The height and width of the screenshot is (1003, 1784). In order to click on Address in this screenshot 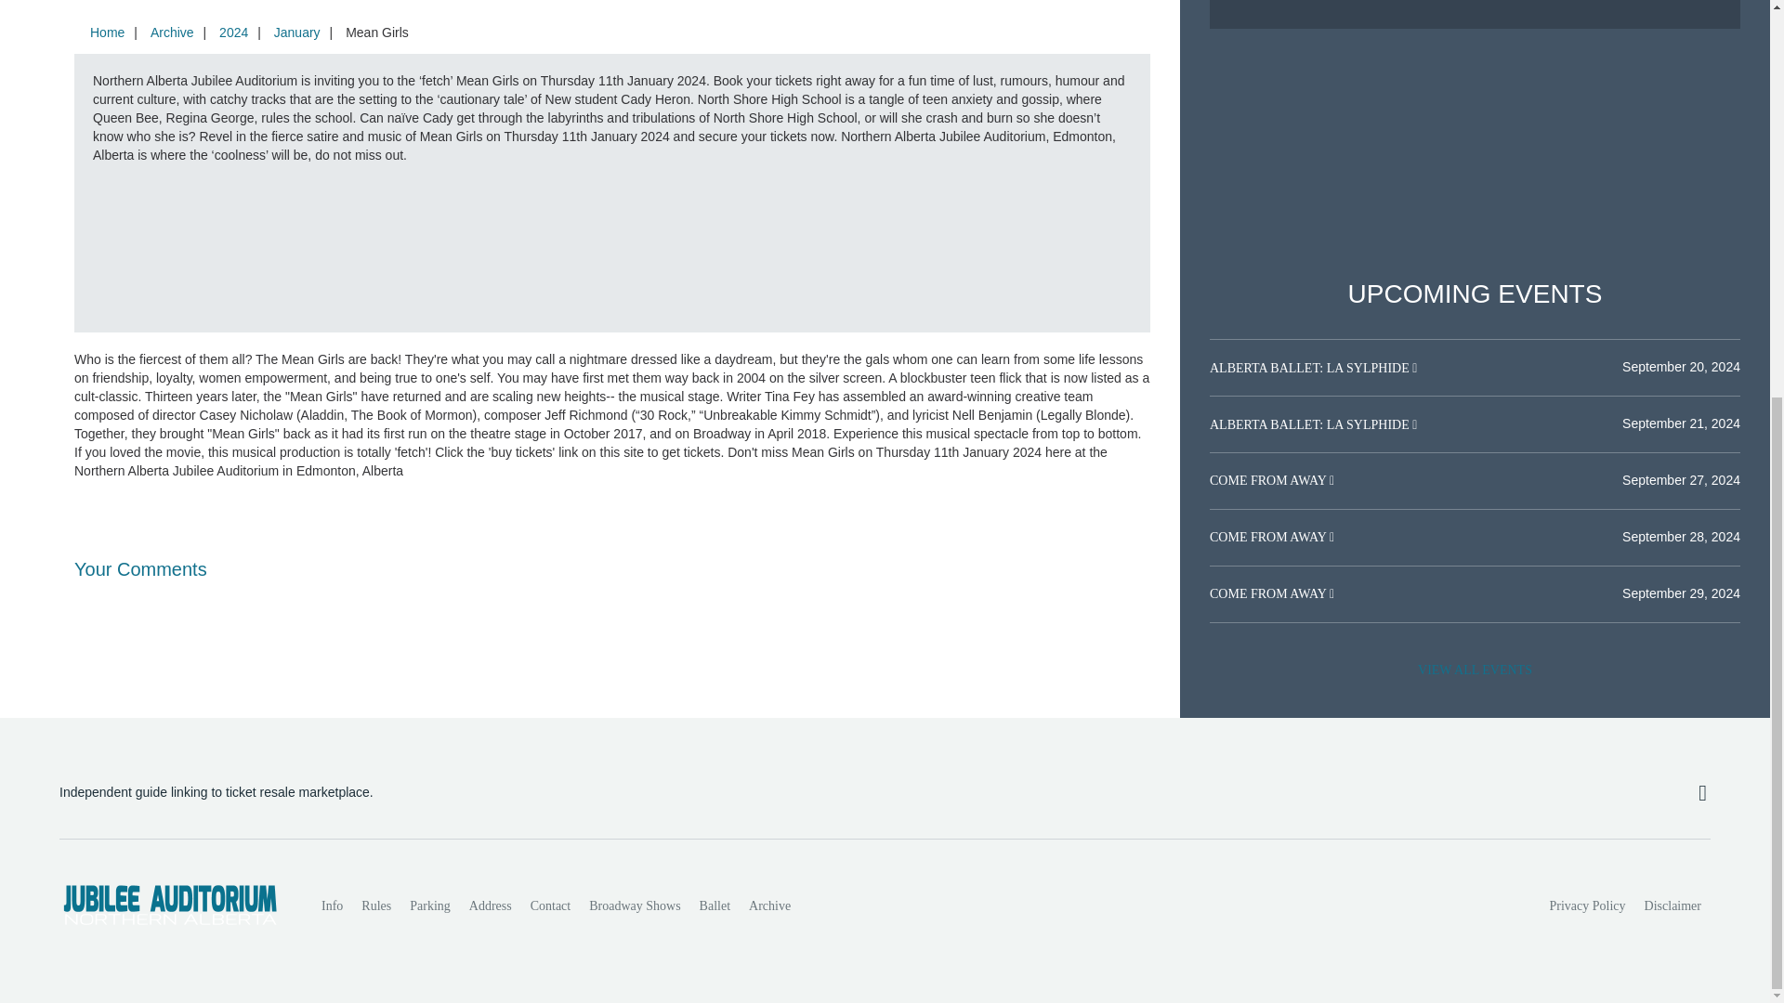, I will do `click(491, 905)`.